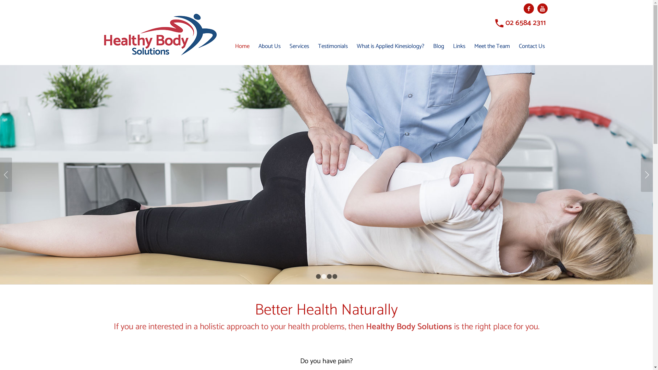 Image resolution: width=658 pixels, height=370 pixels. Describe the element at coordinates (532, 46) in the screenshot. I see `Contact Us` at that location.